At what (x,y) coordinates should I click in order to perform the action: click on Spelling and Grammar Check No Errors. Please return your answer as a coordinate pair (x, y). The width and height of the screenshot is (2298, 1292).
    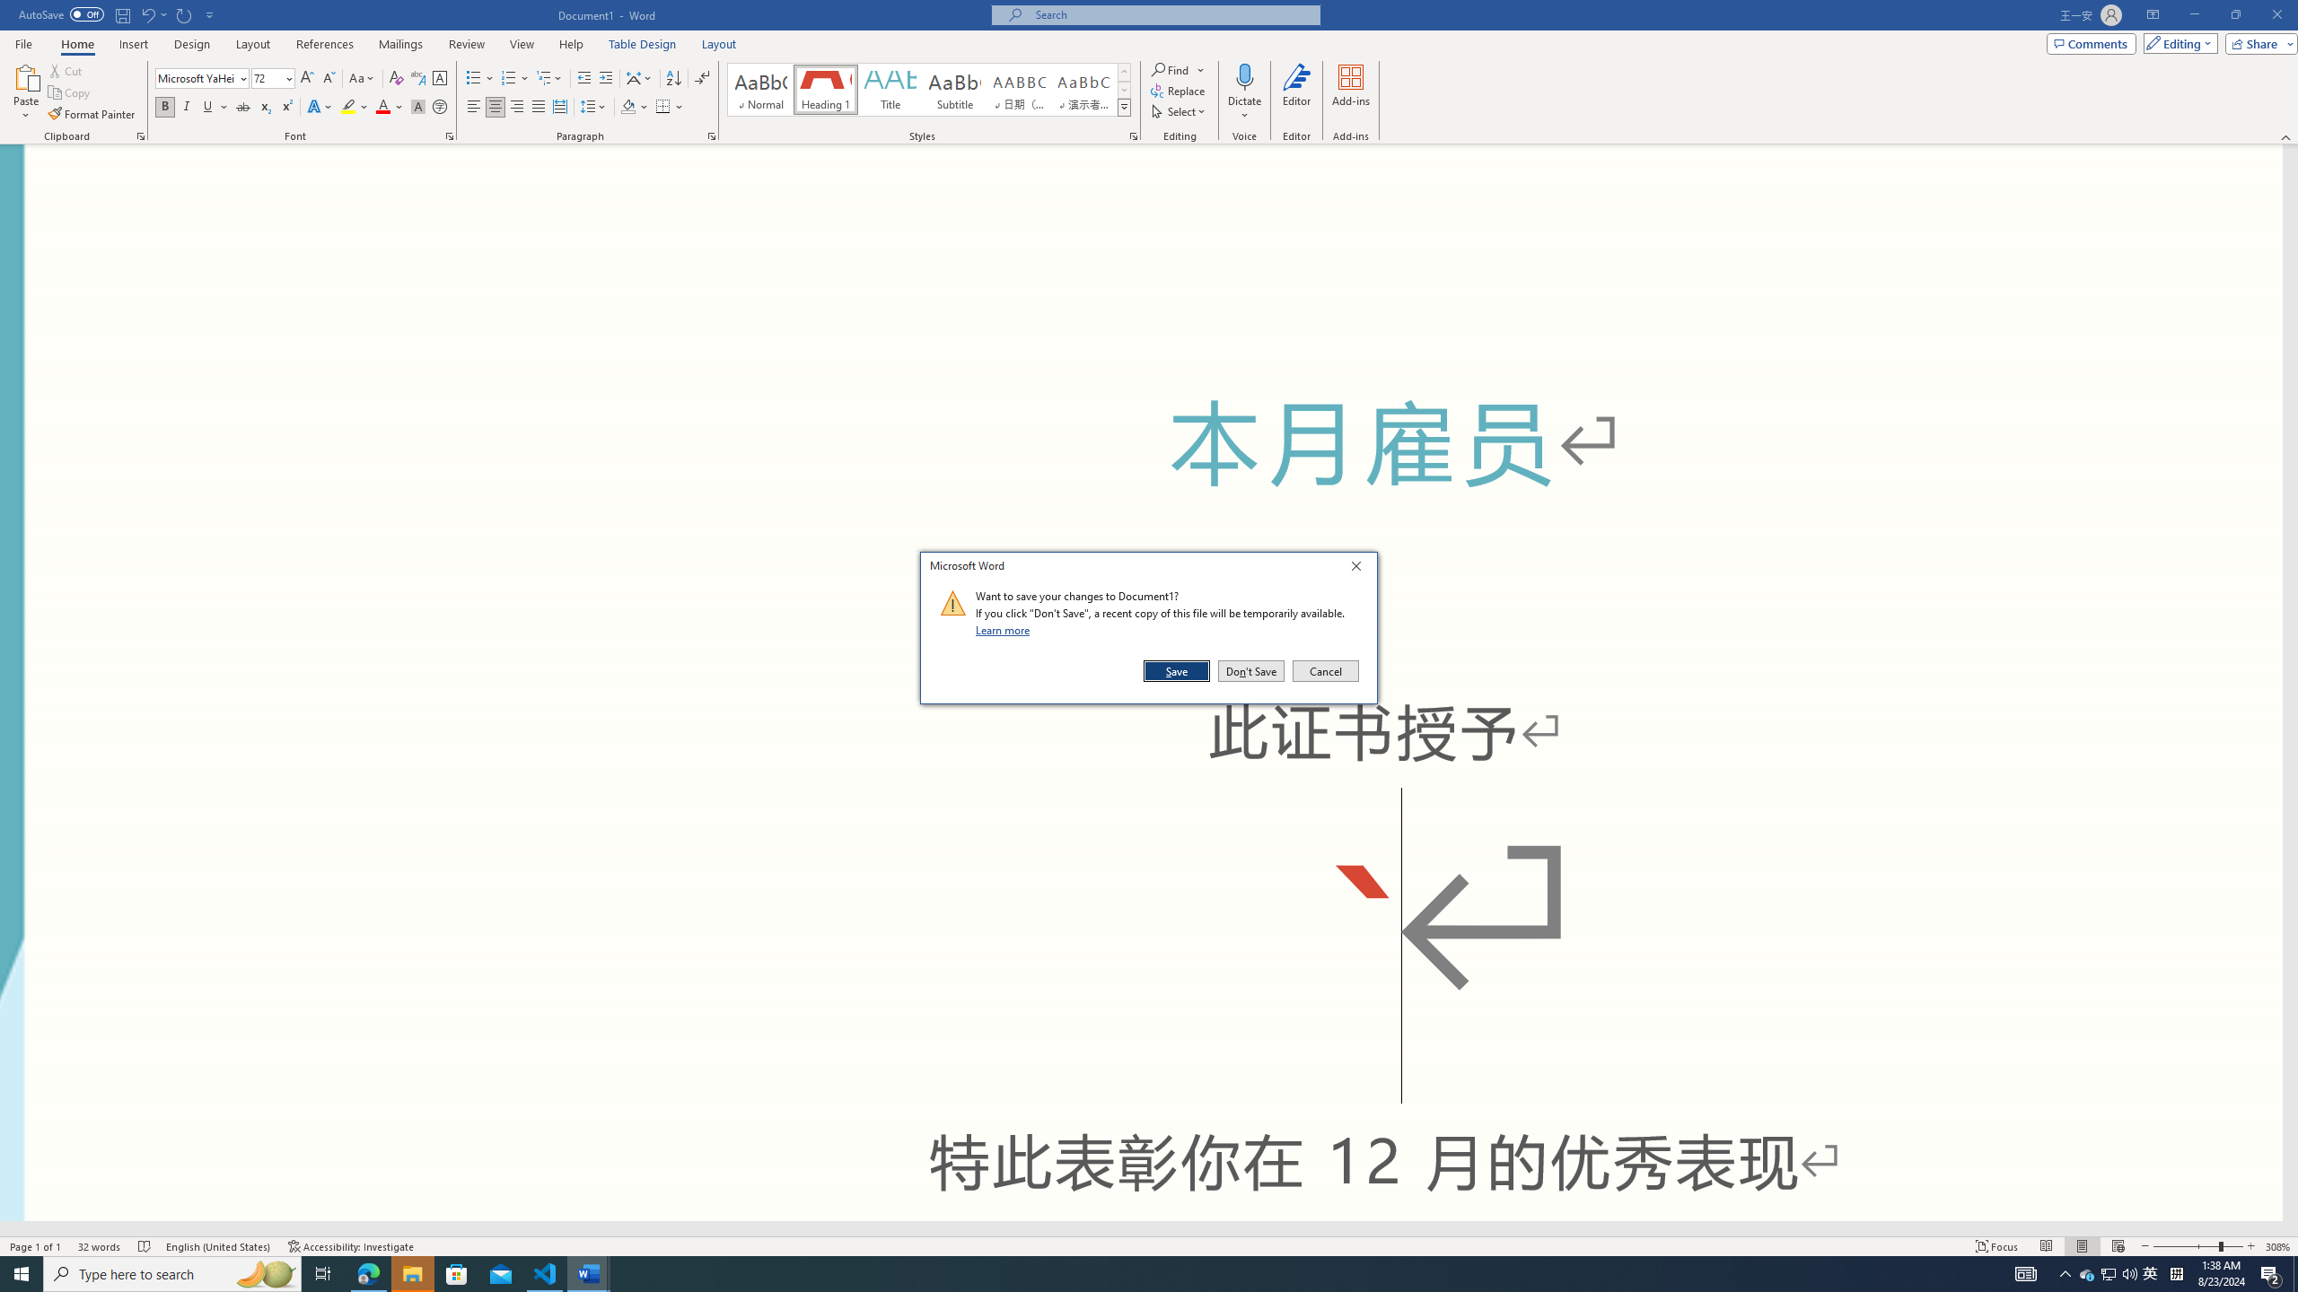
    Looking at the image, I should click on (145, 1246).